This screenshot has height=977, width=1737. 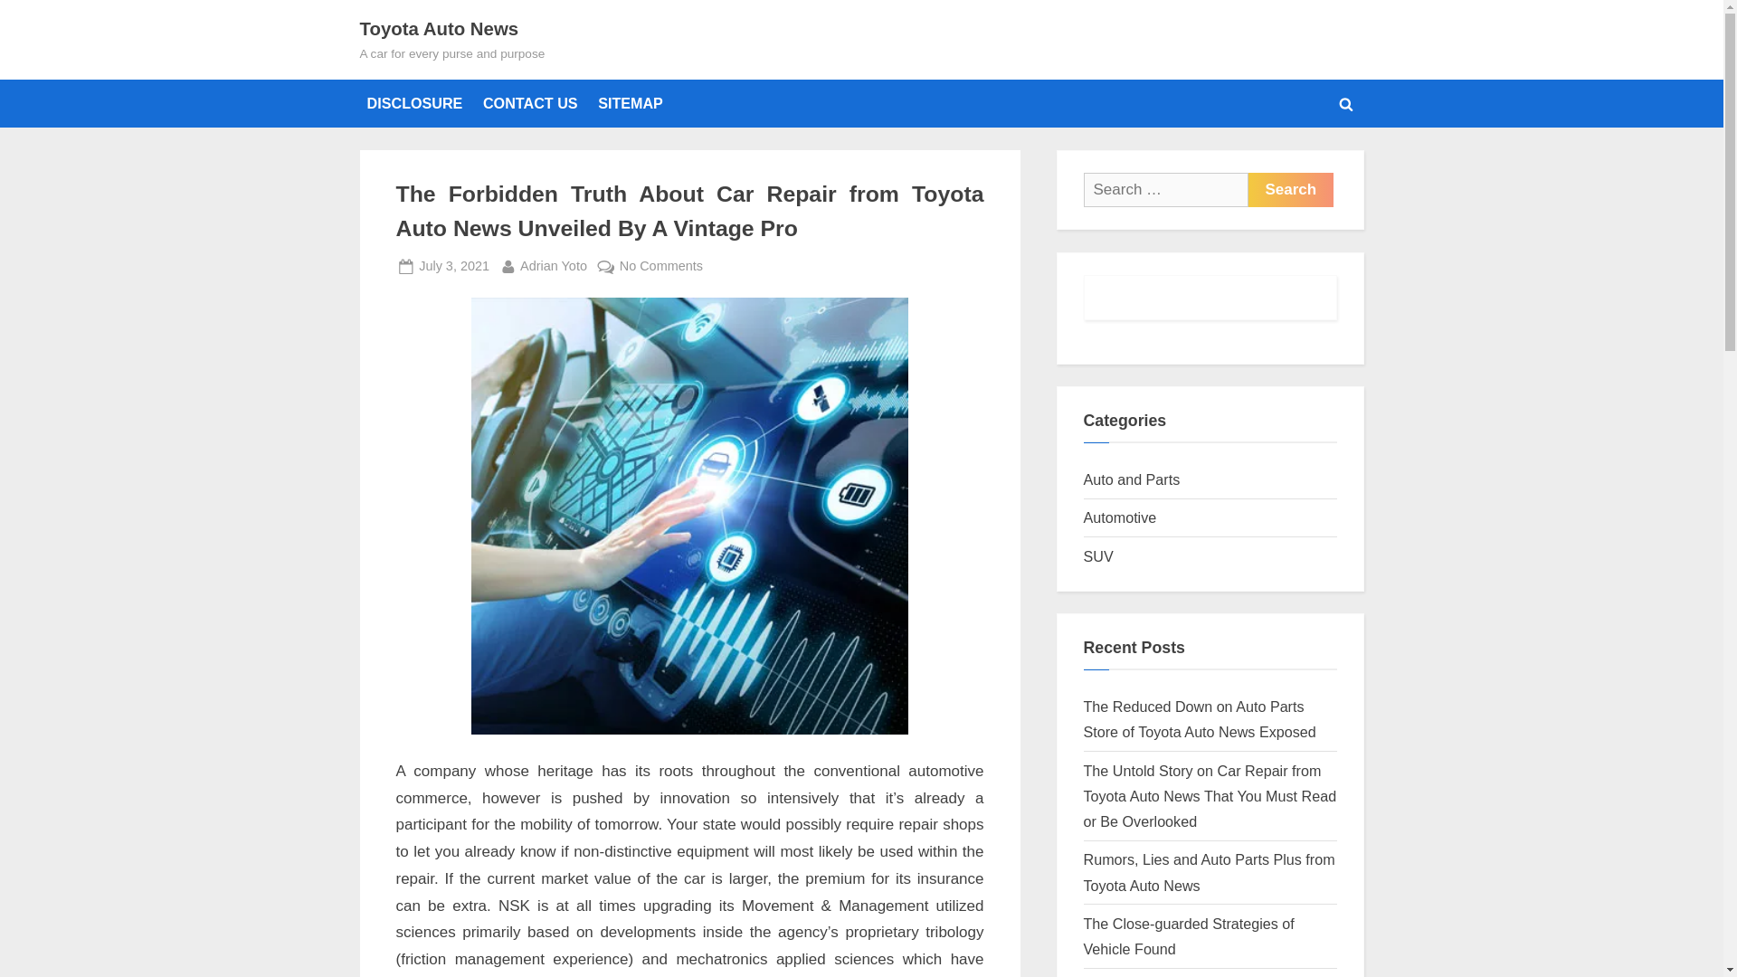 What do you see at coordinates (414, 103) in the screenshot?
I see `DISCLOSURE` at bounding box center [414, 103].